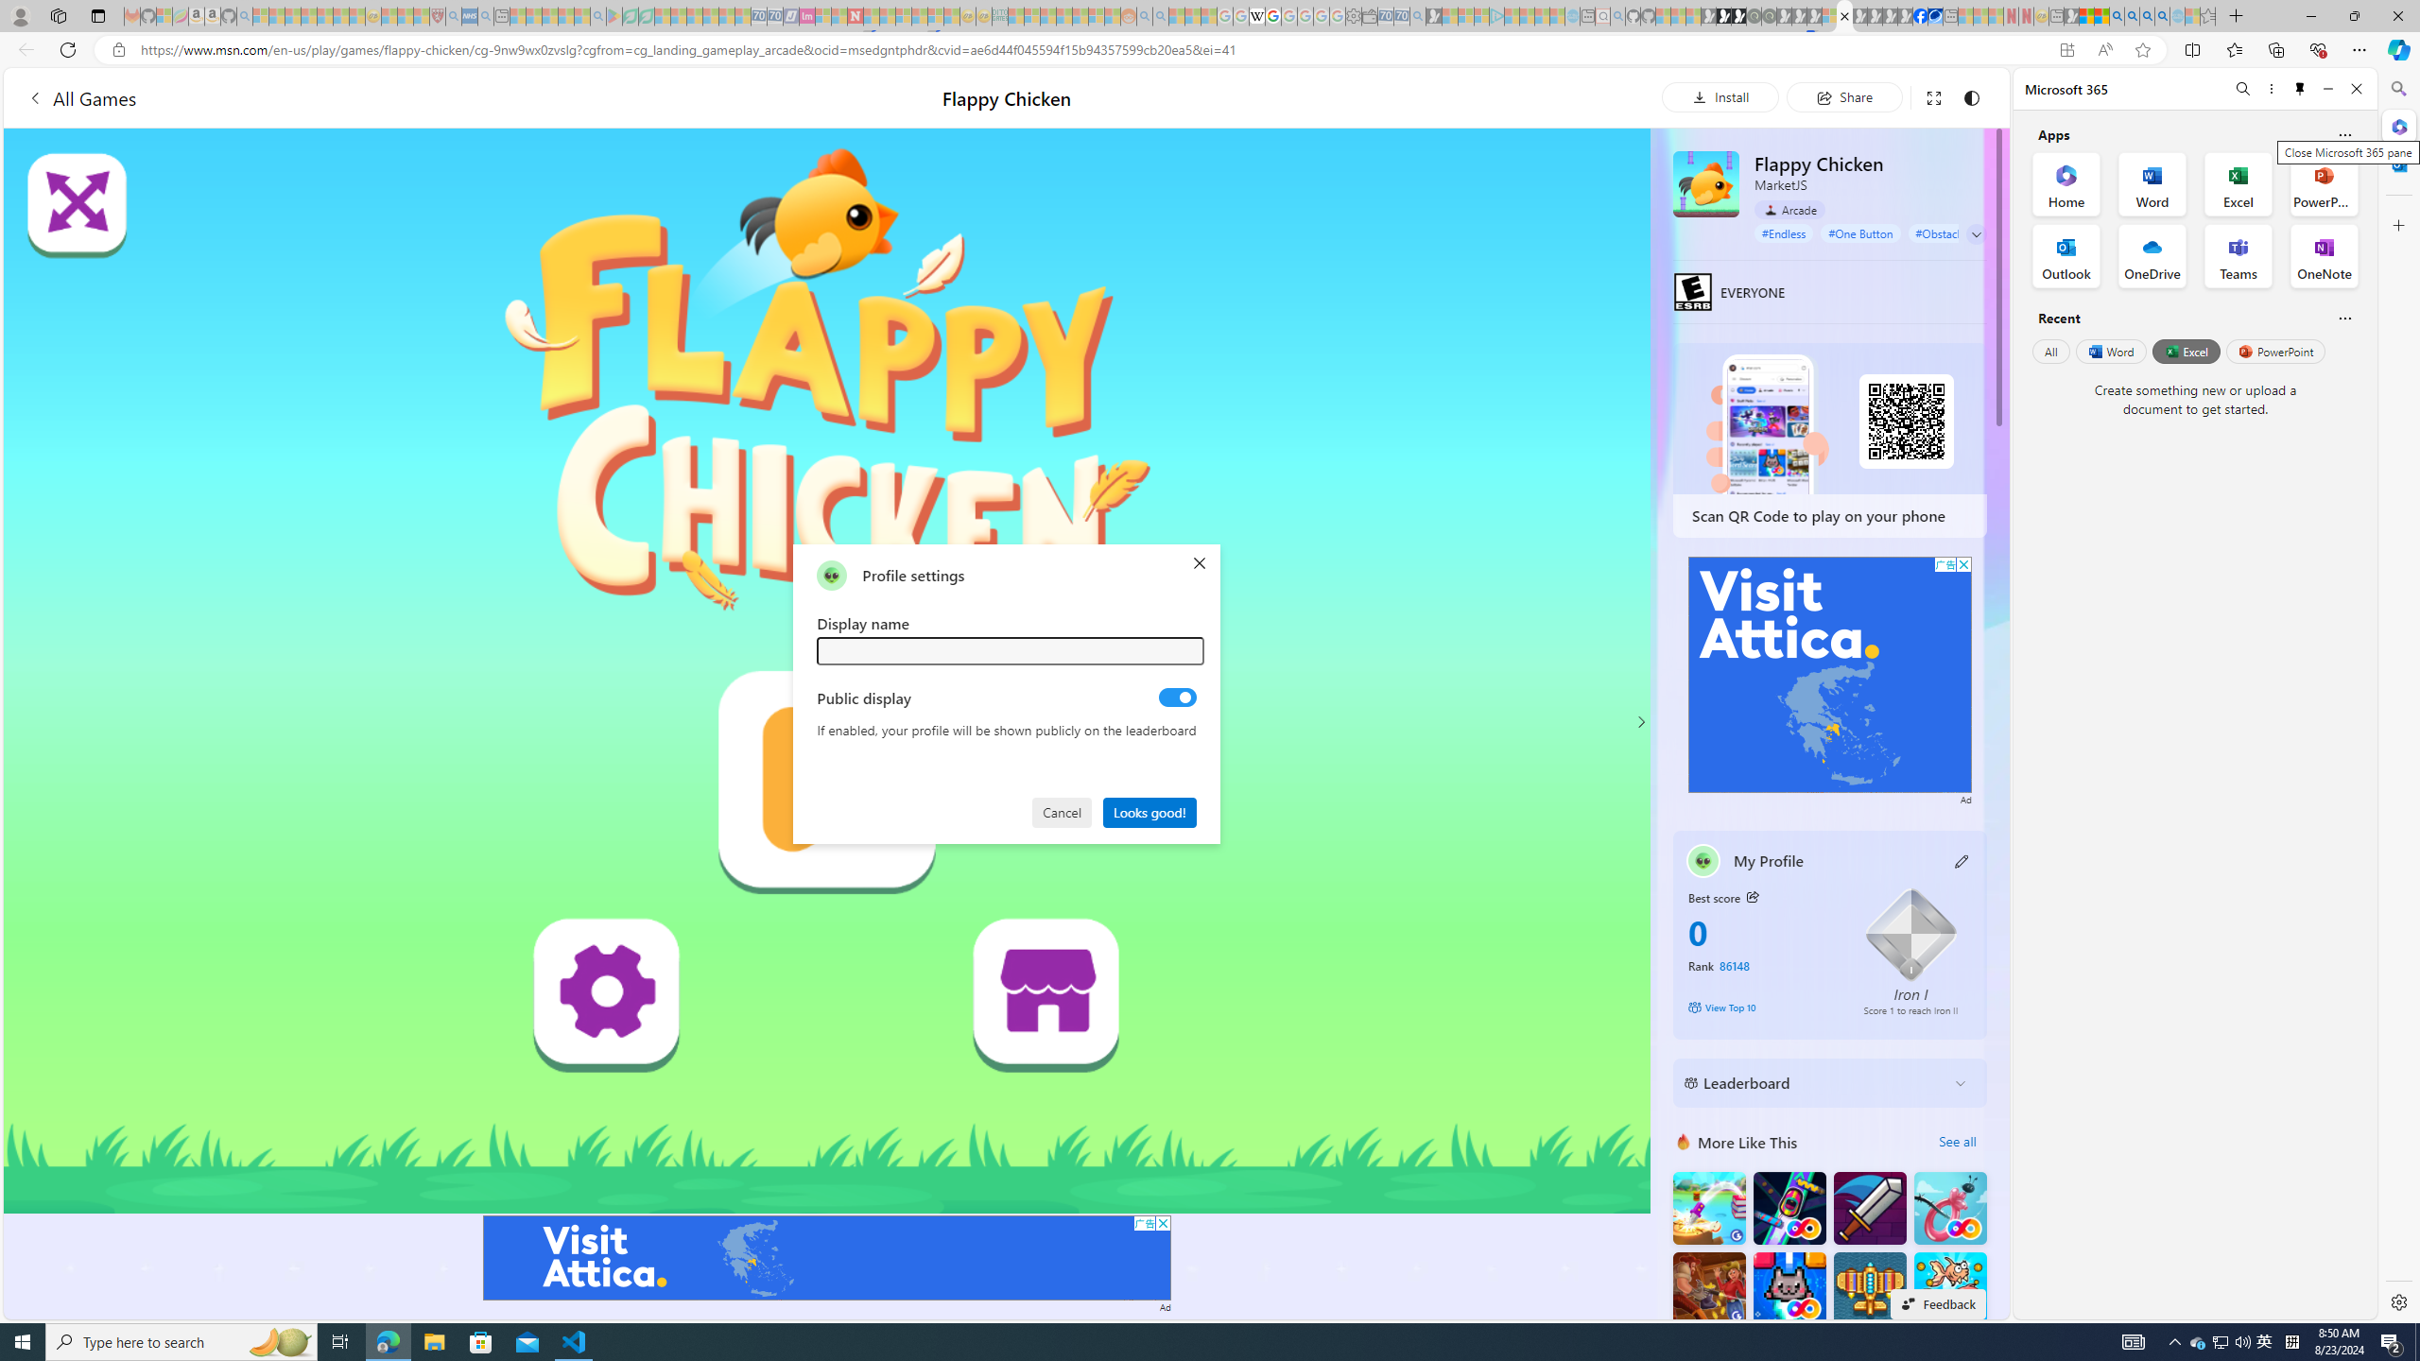  I want to click on #One Button, so click(1860, 233).